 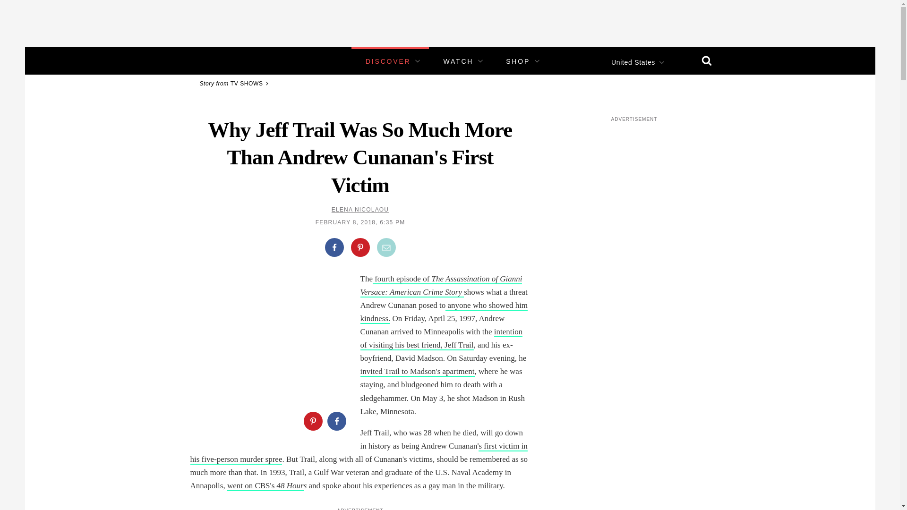 I want to click on intention of visiting his best friend, Jeff Trail, so click(x=441, y=339).